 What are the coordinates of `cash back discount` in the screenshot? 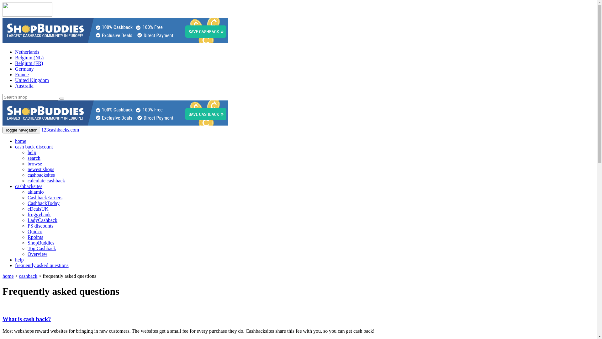 It's located at (34, 147).